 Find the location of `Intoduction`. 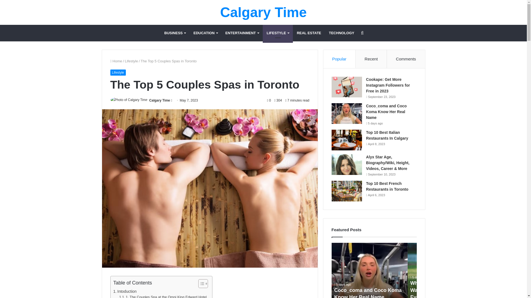

Intoduction is located at coordinates (125, 291).